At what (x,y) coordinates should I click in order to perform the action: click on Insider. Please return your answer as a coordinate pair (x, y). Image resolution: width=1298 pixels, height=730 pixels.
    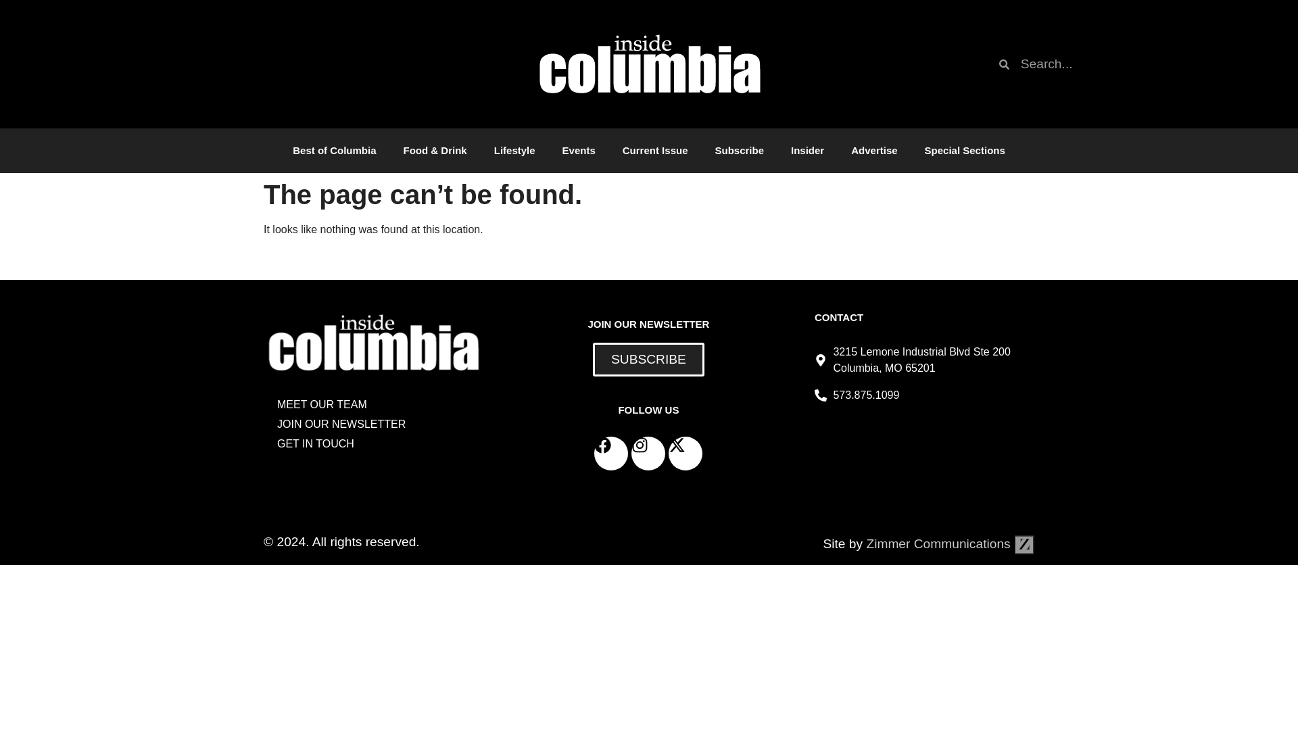
    Looking at the image, I should click on (807, 150).